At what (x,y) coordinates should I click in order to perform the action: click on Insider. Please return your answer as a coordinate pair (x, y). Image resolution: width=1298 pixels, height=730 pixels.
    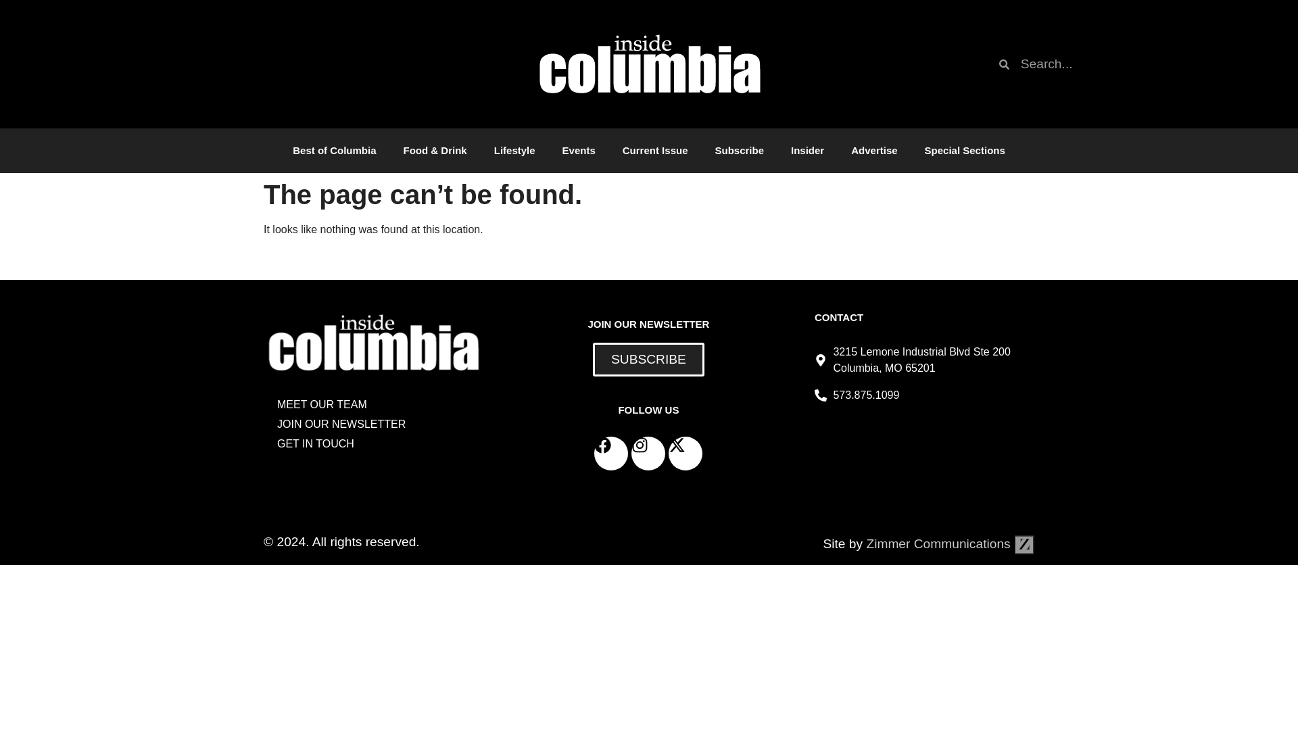
    Looking at the image, I should click on (807, 150).